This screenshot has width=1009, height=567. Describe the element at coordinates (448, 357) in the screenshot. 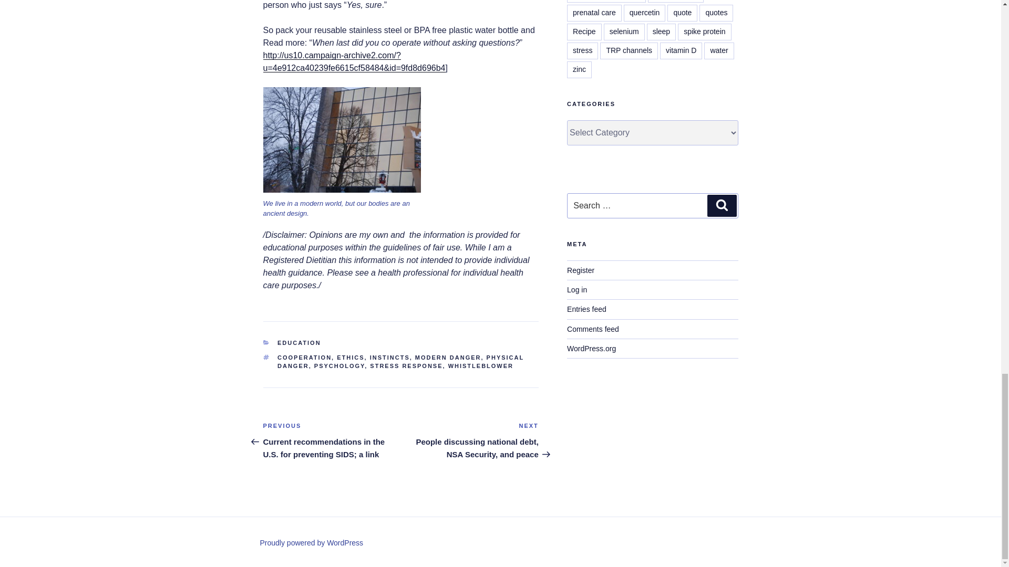

I see `MODERN DANGER` at that location.